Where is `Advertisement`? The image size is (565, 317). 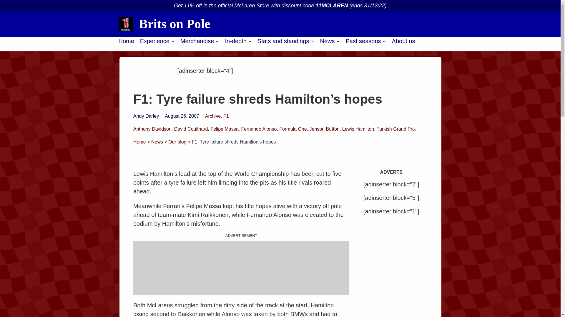
Advertisement is located at coordinates (241, 268).